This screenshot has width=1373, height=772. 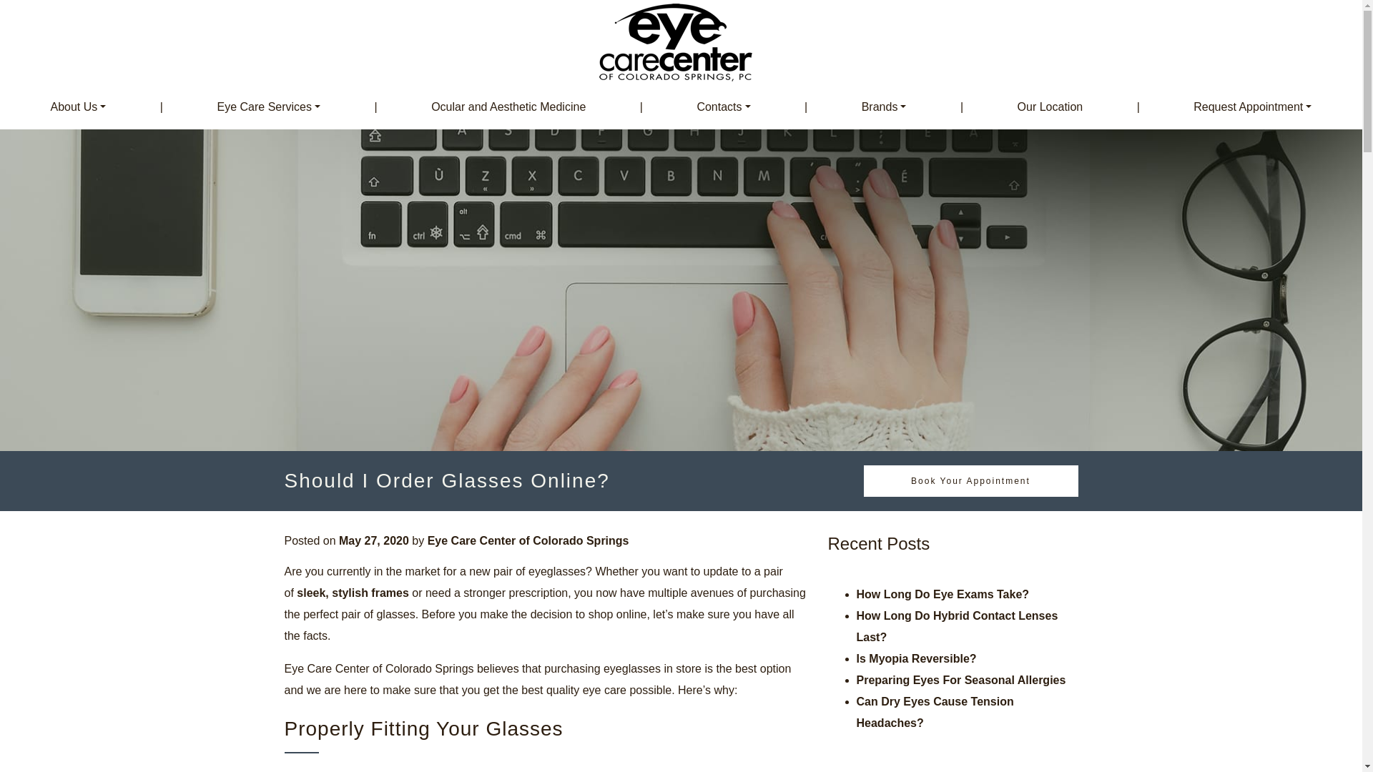 What do you see at coordinates (269, 107) in the screenshot?
I see `Eye Care Services` at bounding box center [269, 107].